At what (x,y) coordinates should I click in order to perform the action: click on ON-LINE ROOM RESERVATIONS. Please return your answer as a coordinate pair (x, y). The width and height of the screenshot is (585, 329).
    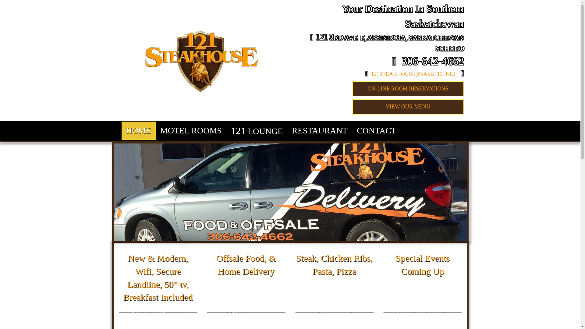
    Looking at the image, I should click on (408, 89).